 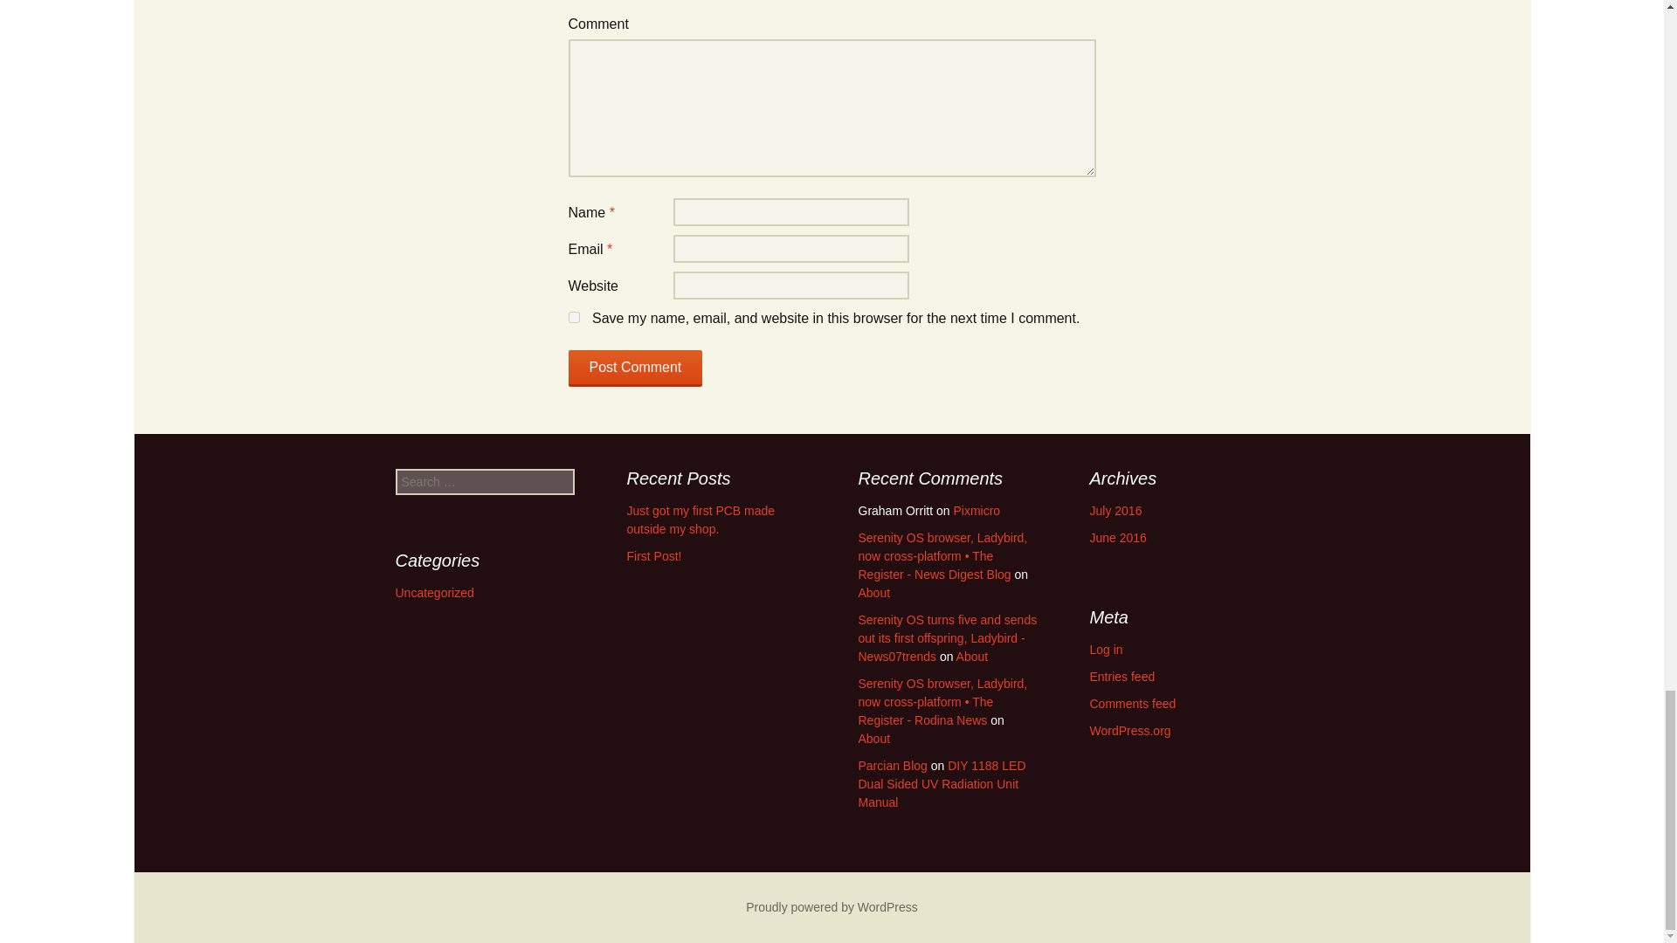 What do you see at coordinates (573, 318) in the screenshot?
I see `yes` at bounding box center [573, 318].